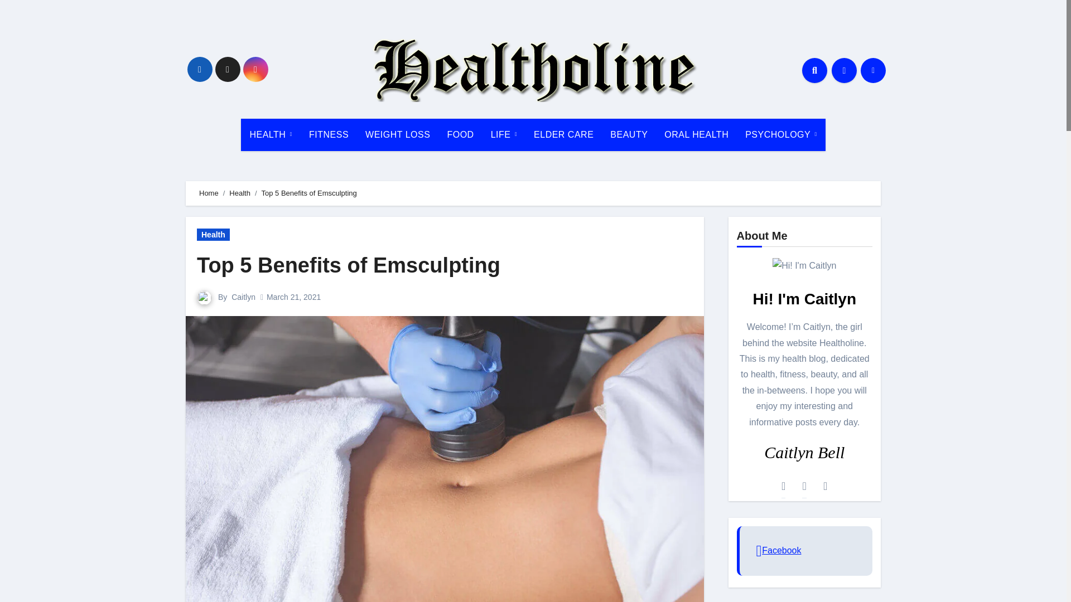  Describe the element at coordinates (460, 135) in the screenshot. I see `FOOD` at that location.